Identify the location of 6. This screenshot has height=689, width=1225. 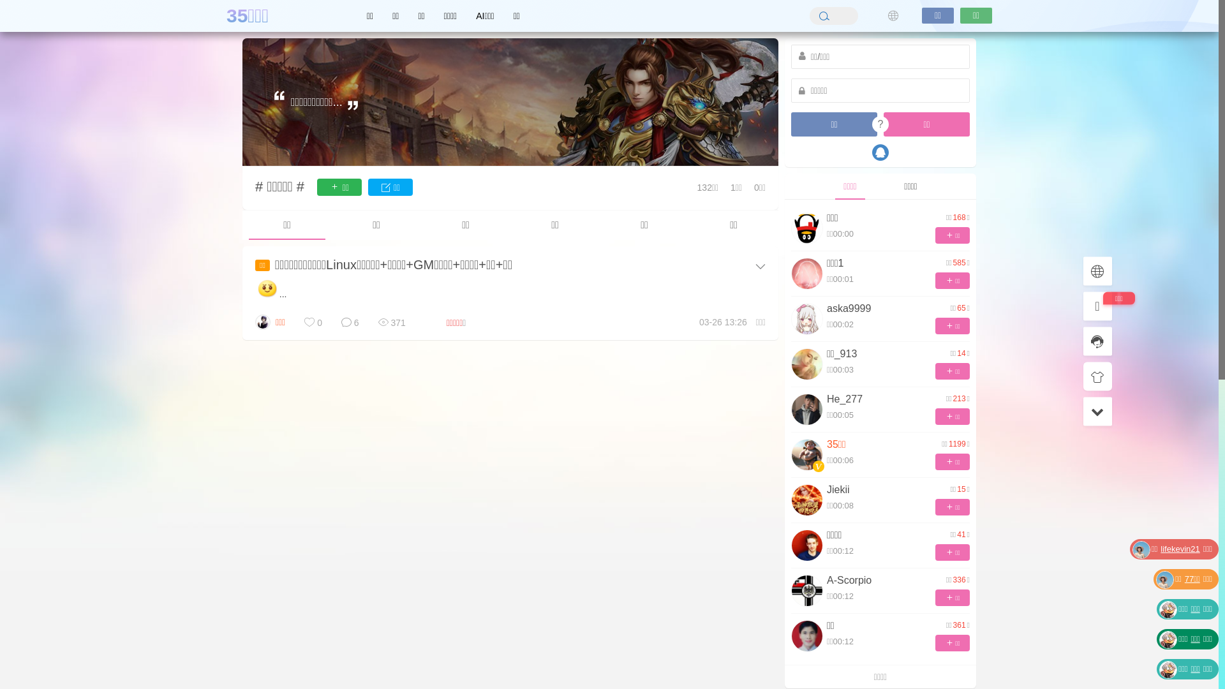
(350, 323).